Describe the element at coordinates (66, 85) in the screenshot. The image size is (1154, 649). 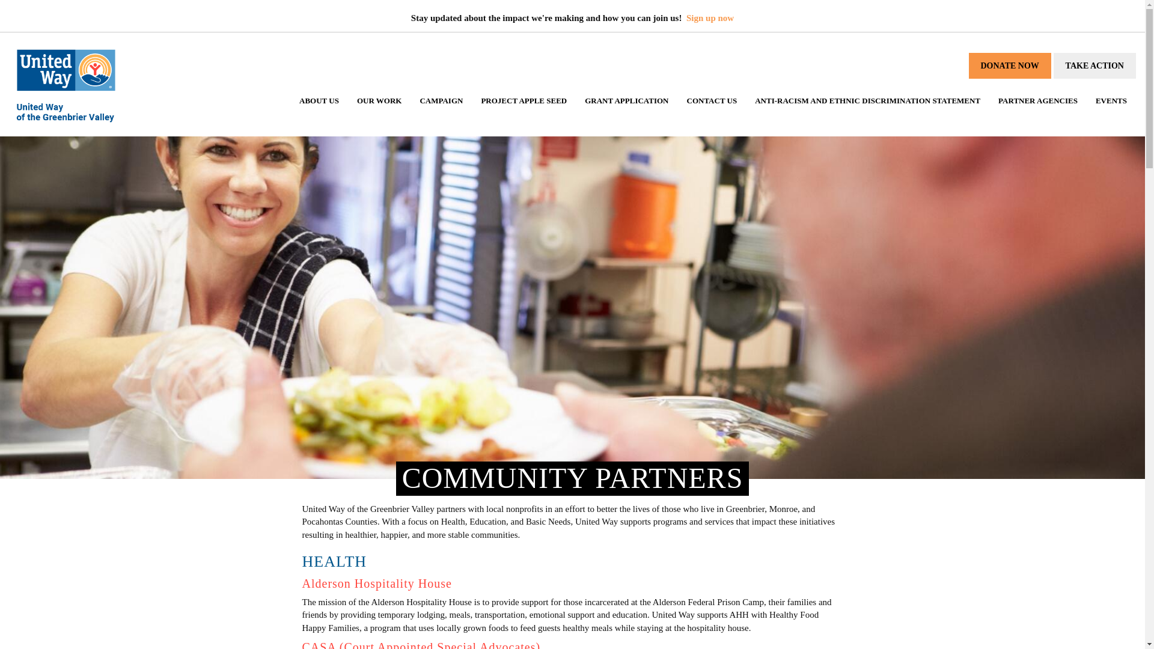
I see `Home` at that location.